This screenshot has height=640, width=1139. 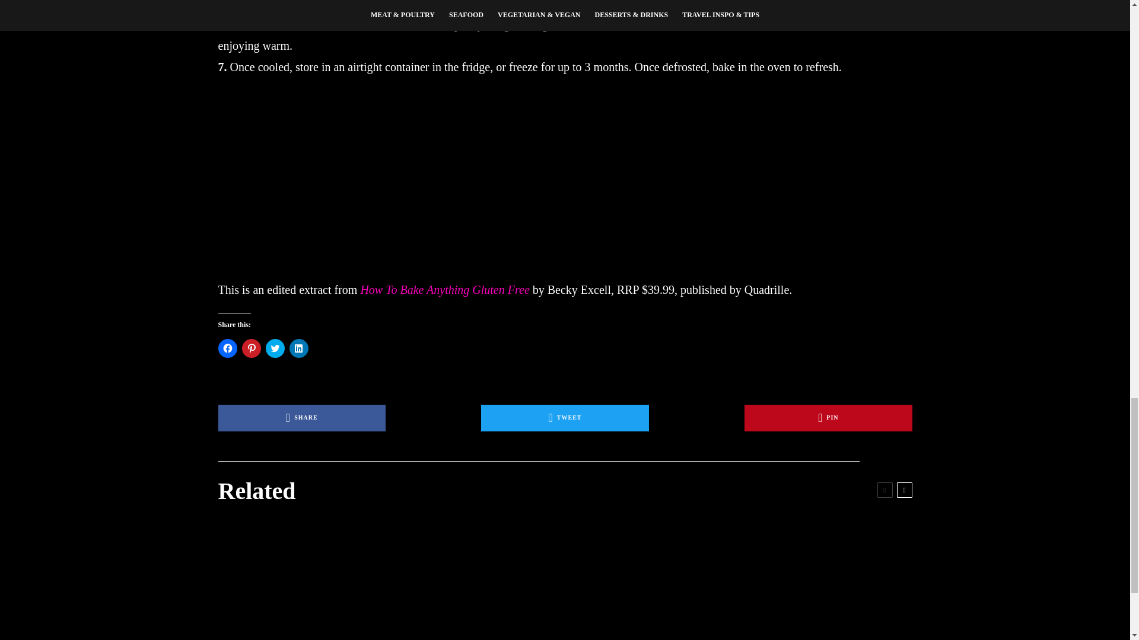 I want to click on Click to share on Pinterest, so click(x=251, y=348).